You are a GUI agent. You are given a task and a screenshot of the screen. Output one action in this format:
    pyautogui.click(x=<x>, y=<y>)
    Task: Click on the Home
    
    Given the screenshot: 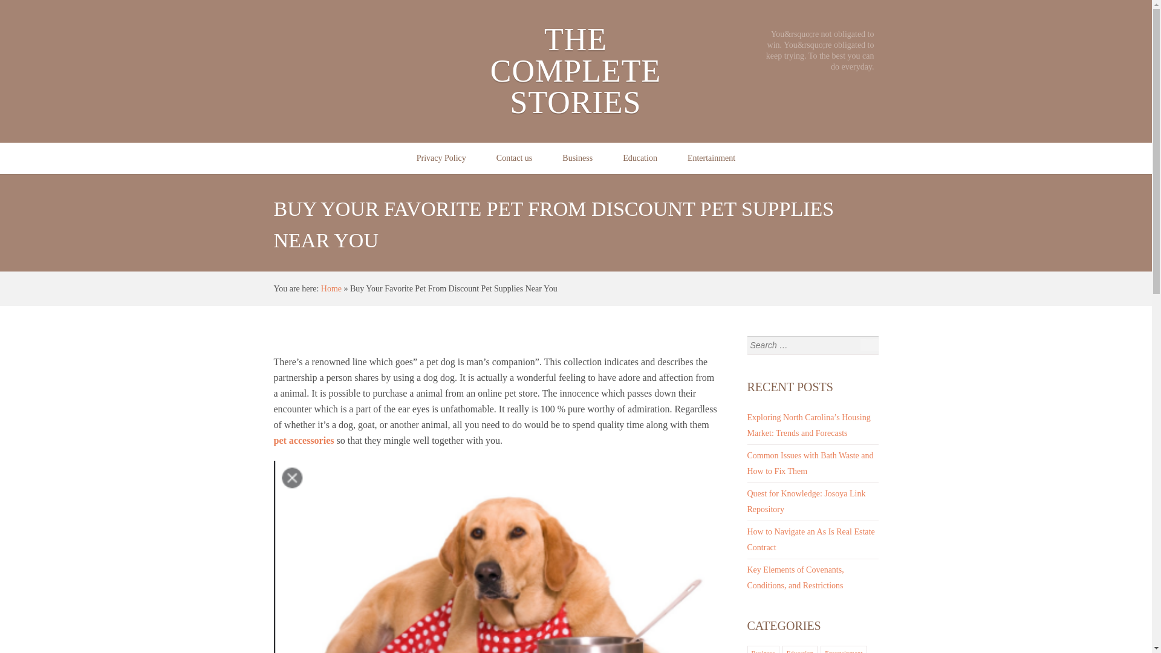 What is the action you would take?
    pyautogui.click(x=331, y=288)
    